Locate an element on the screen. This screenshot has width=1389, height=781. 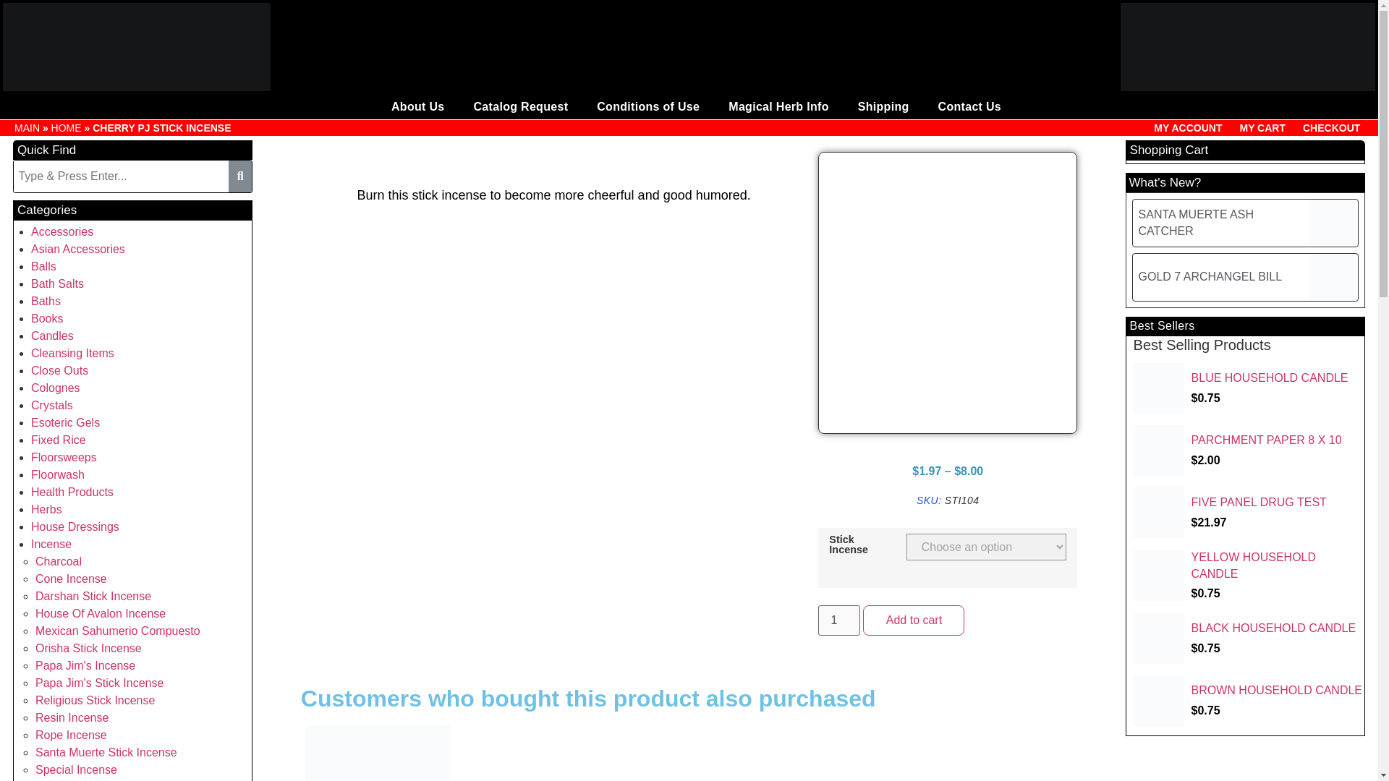
Charcoal is located at coordinates (59, 561).